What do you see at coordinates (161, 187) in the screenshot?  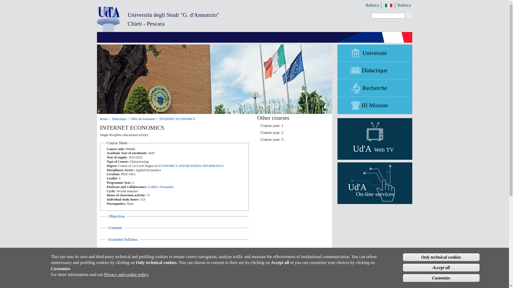 I see `SARRA Alessandro` at bounding box center [161, 187].